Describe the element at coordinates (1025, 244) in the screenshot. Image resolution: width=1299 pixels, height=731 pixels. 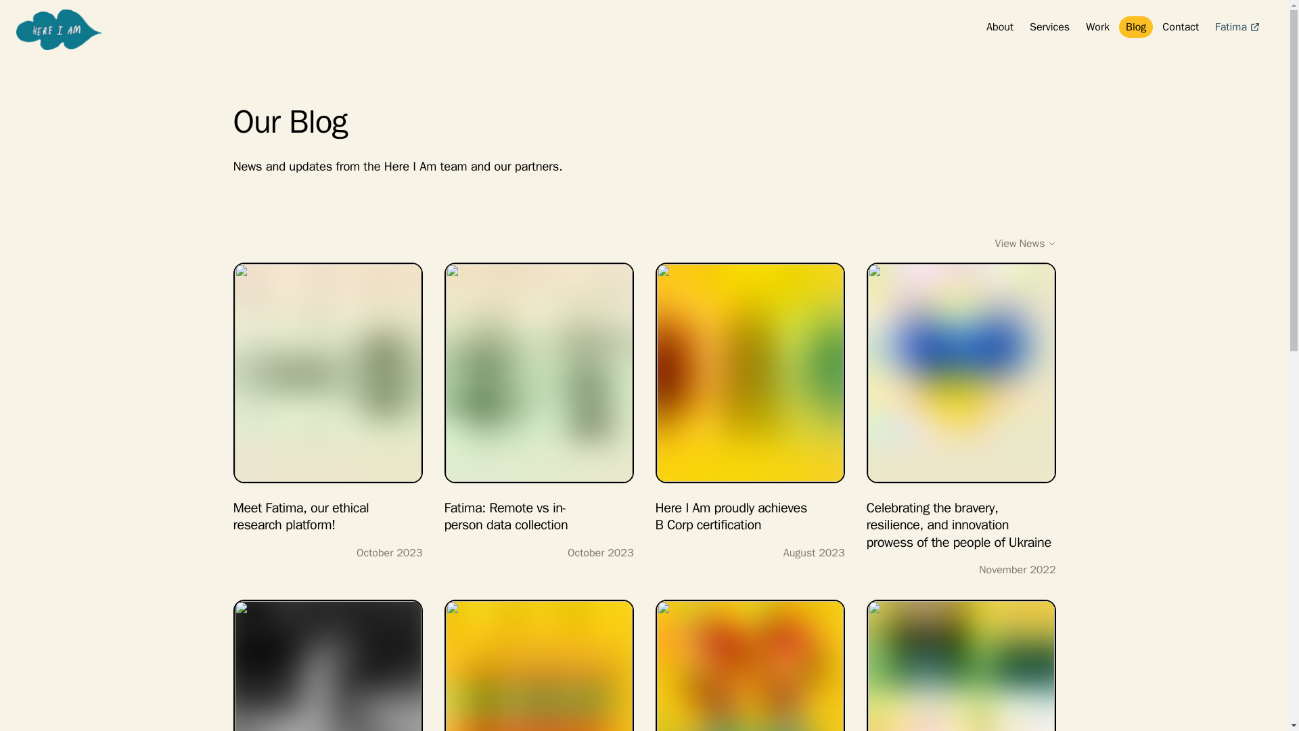
I see `Blog` at that location.